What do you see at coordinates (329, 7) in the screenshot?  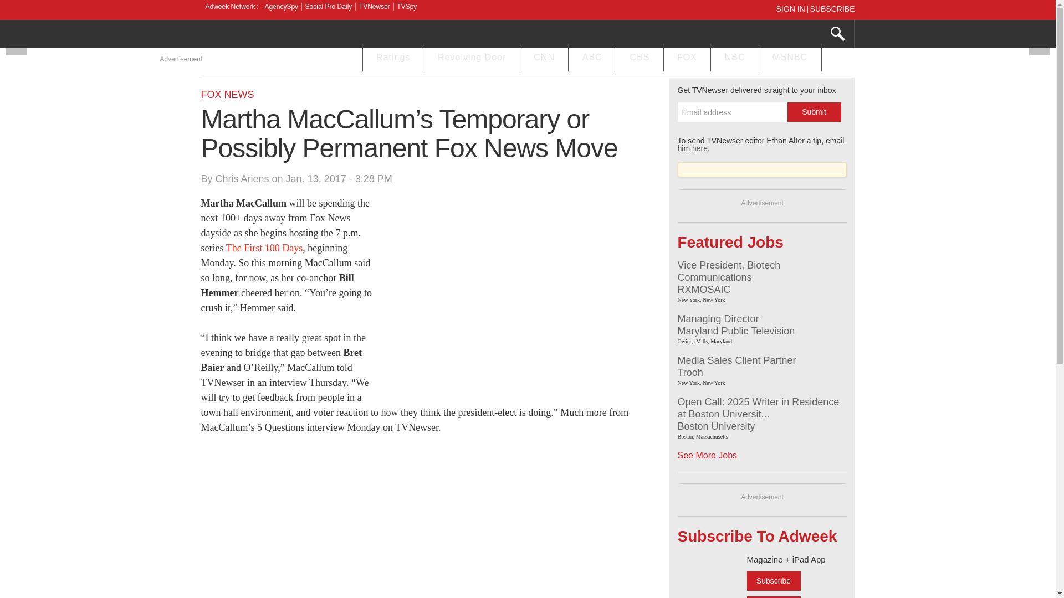 I see `Social Pro Daily` at bounding box center [329, 7].